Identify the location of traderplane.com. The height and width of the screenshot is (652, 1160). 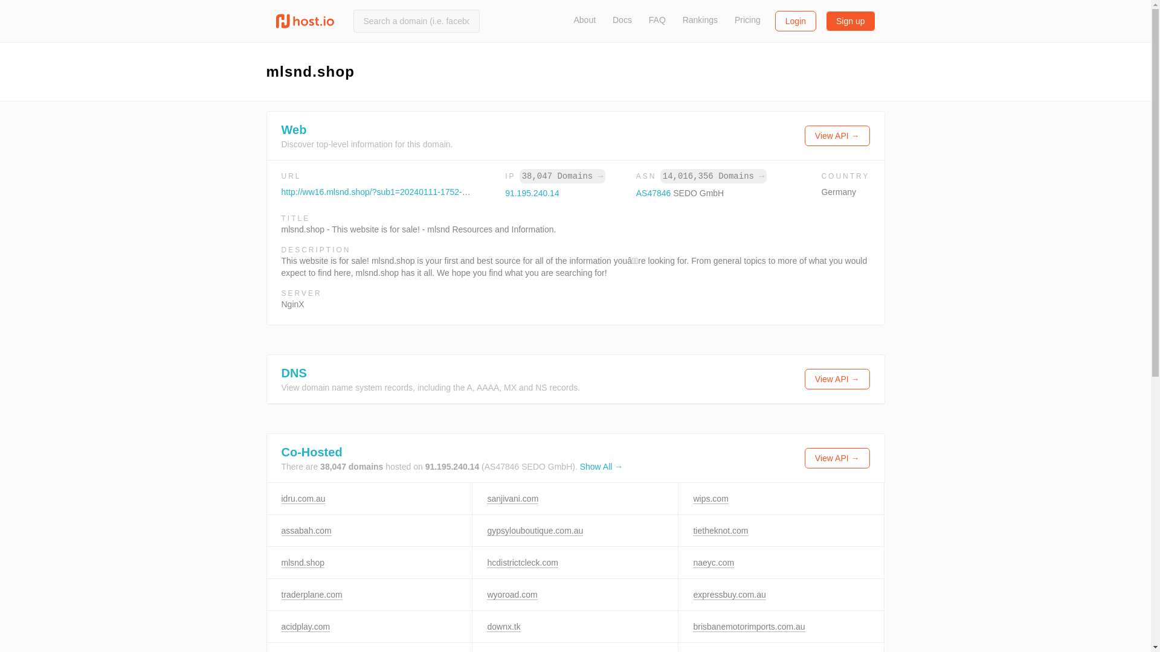
(312, 595).